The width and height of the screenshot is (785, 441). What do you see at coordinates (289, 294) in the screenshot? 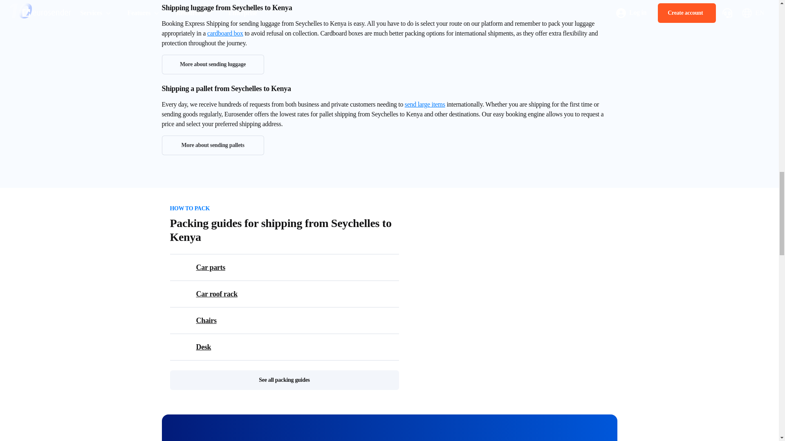
I see `Car roof rack` at bounding box center [289, 294].